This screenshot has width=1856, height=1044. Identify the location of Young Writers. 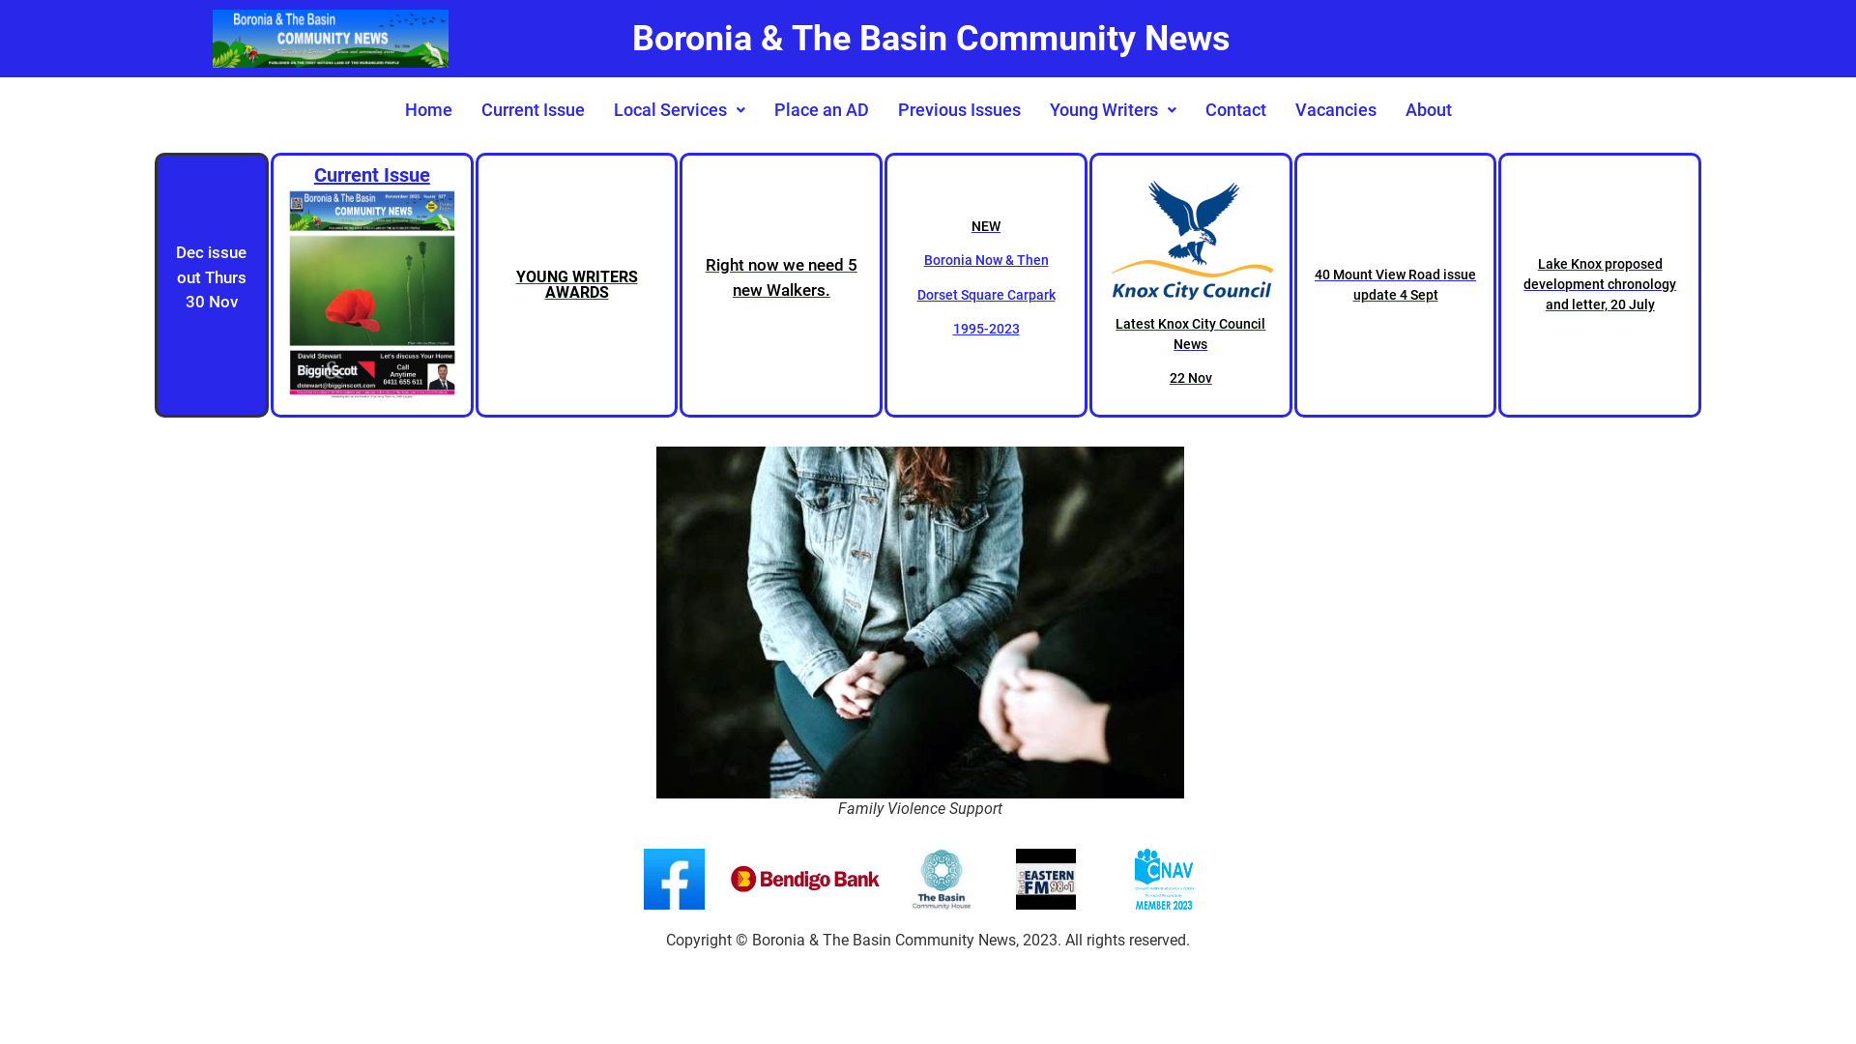
(1112, 110).